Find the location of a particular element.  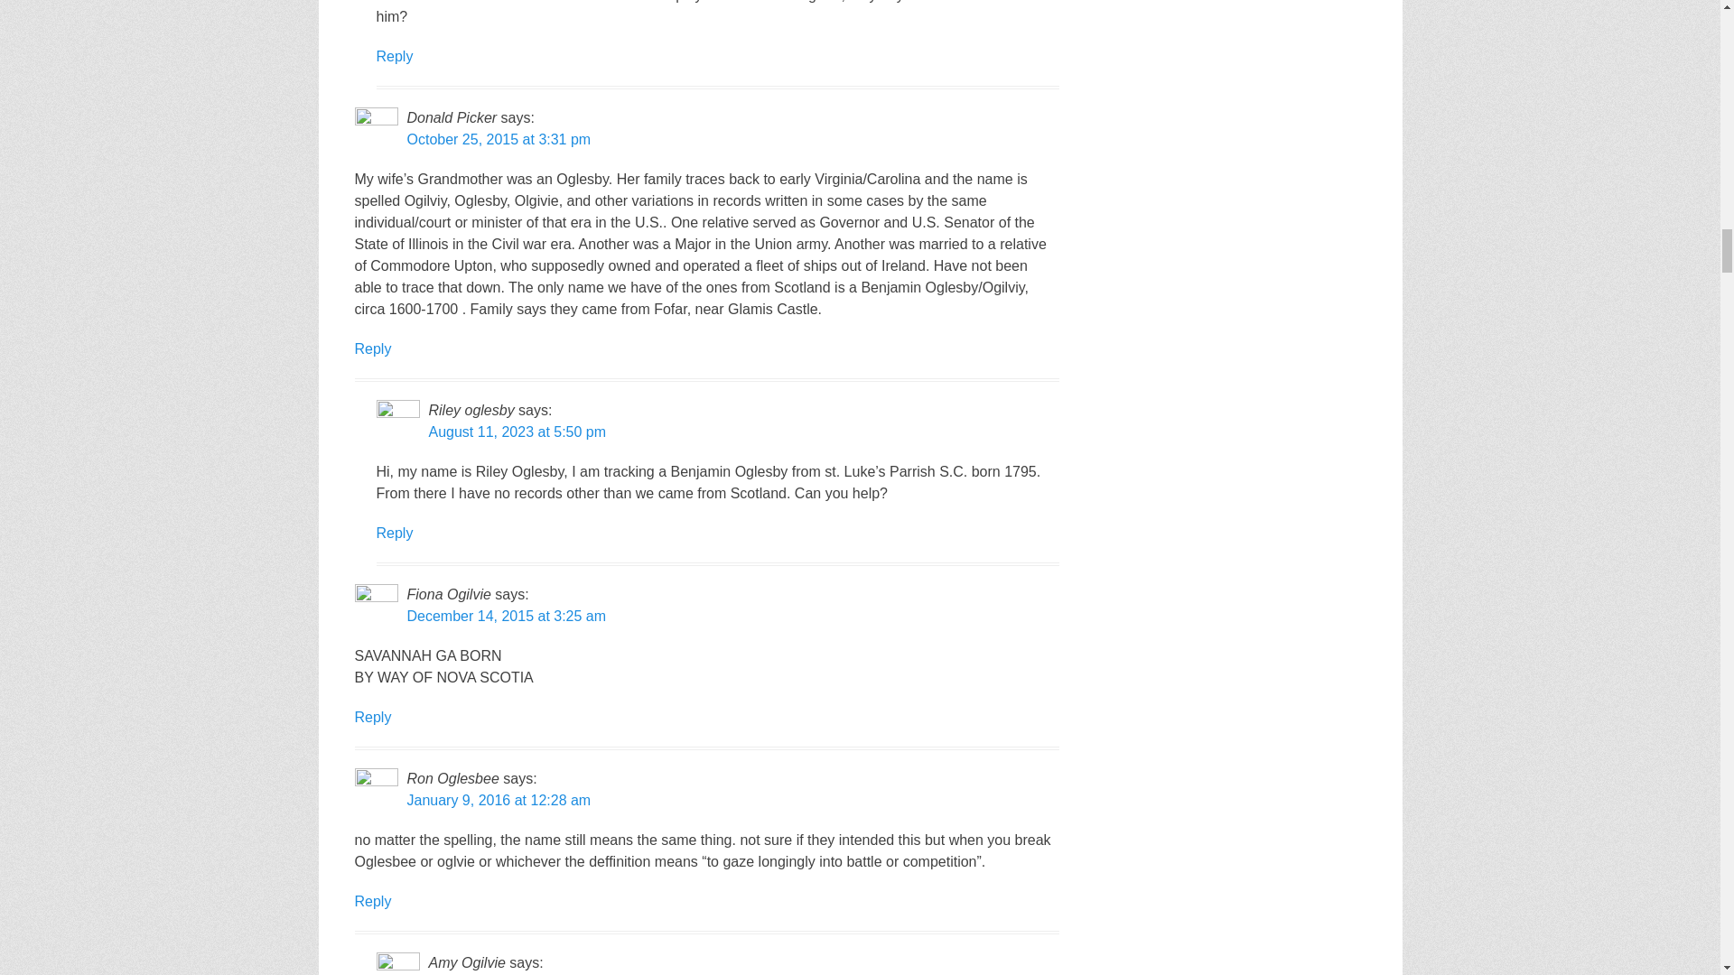

Reply is located at coordinates (372, 717).